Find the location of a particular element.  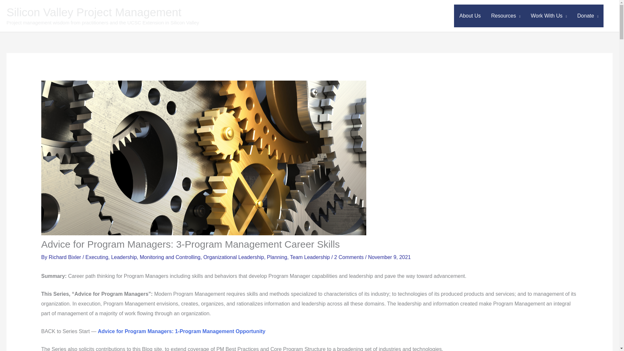

View all posts by Richard Bixler is located at coordinates (65, 257).